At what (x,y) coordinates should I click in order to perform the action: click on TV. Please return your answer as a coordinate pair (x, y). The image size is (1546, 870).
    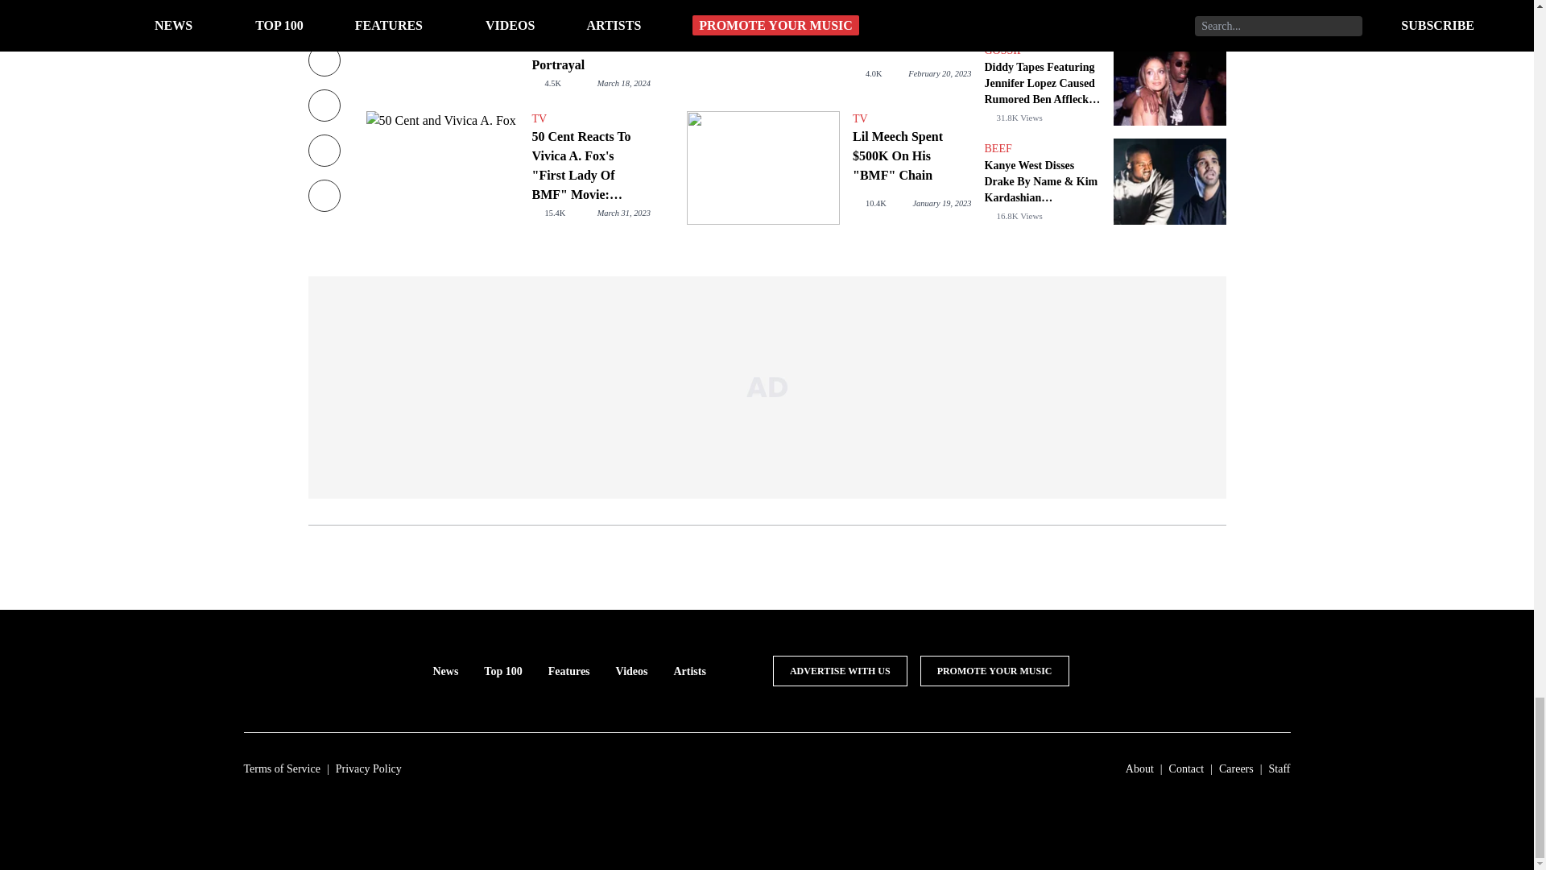
    Looking at the image, I should click on (911, 119).